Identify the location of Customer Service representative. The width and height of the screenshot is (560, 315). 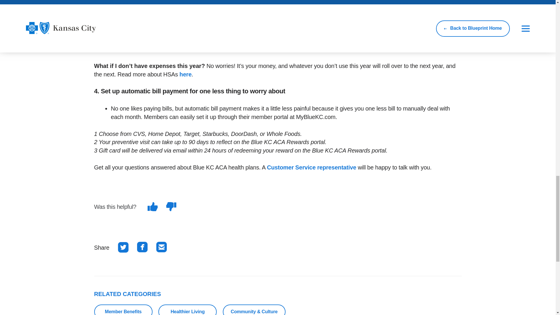
(311, 167).